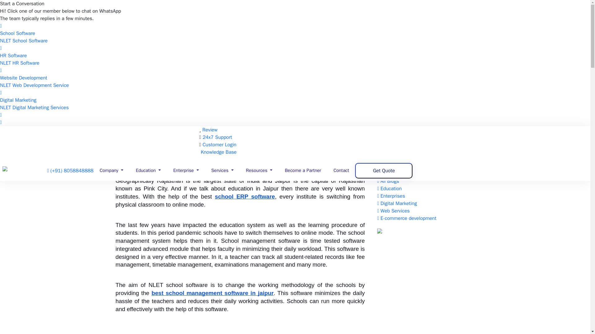  What do you see at coordinates (219, 145) in the screenshot?
I see `Customer Login` at bounding box center [219, 145].